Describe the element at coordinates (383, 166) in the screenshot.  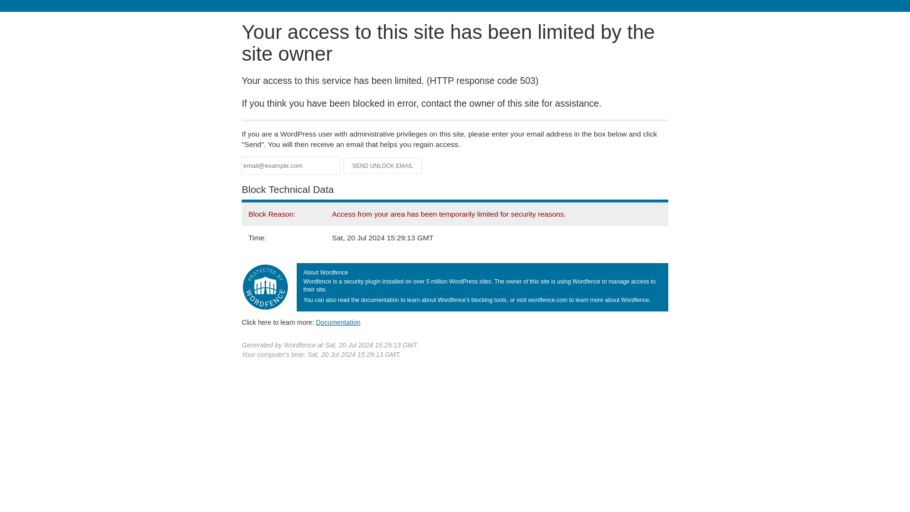
I see `Send Unlock Email` at that location.